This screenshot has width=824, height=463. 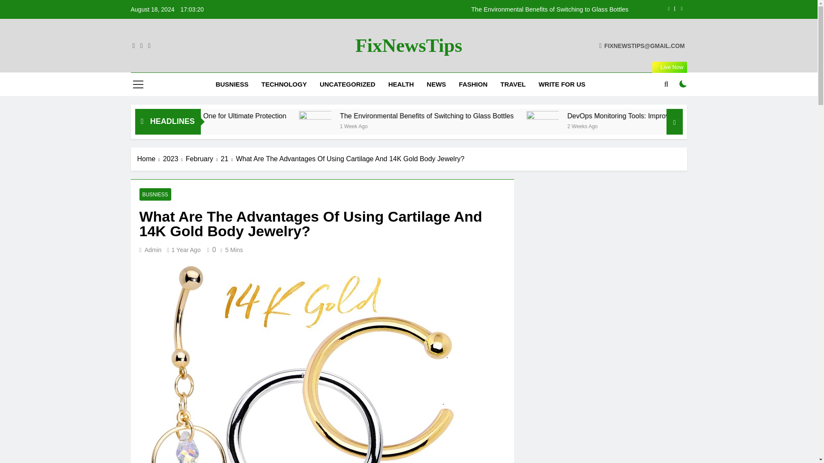 What do you see at coordinates (535, 116) in the screenshot?
I see `The Environmental Benefits of Switching to Glass Bottles` at bounding box center [535, 116].